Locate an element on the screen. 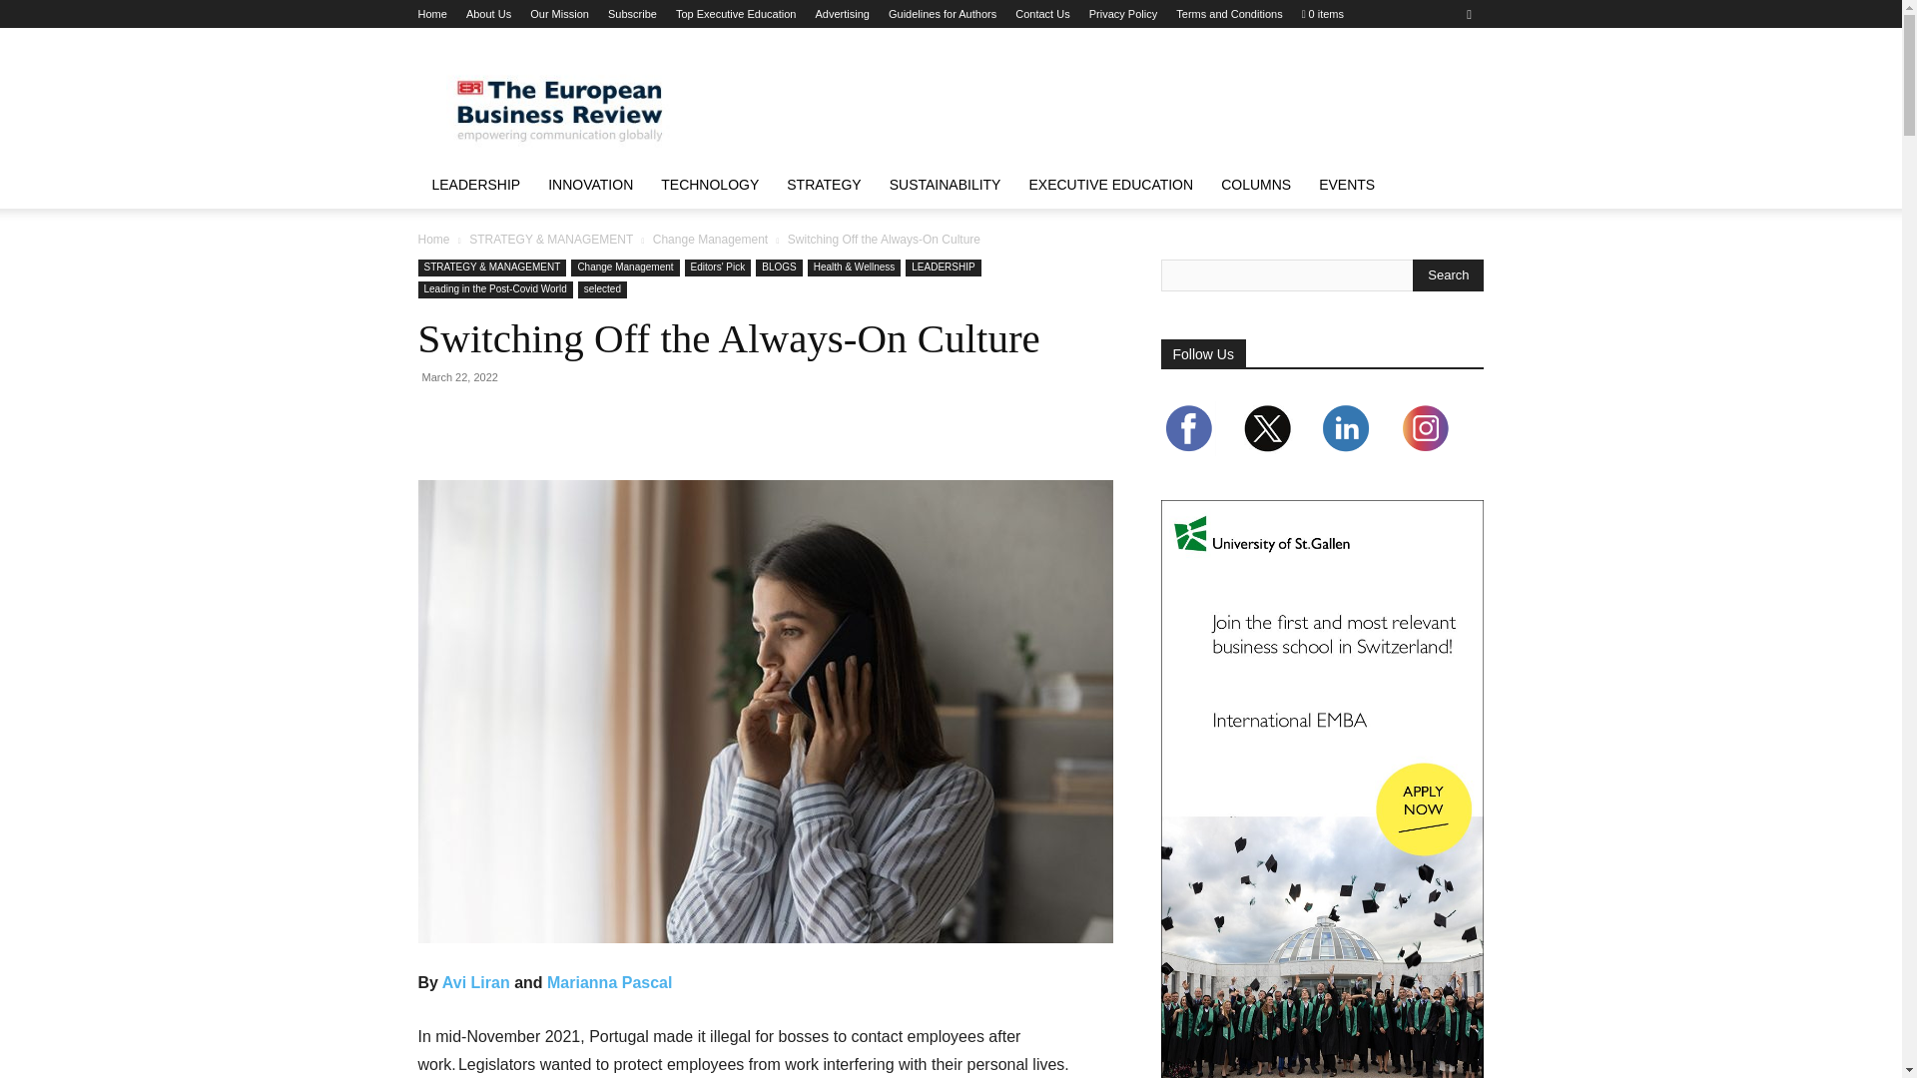  Innovation is located at coordinates (591, 184).